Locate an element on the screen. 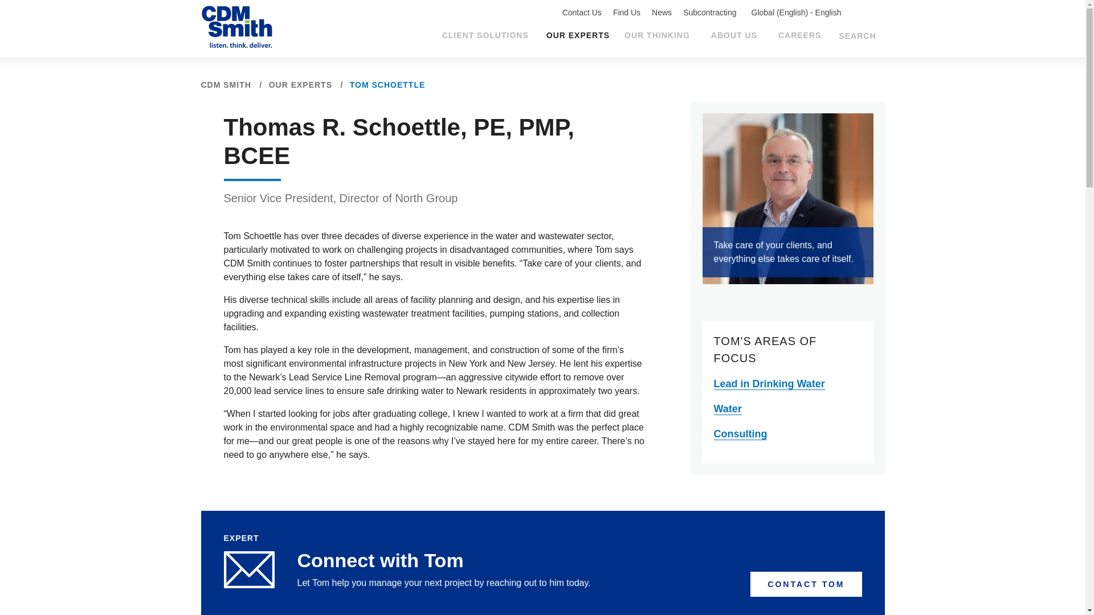 This screenshot has height=615, width=1094. Toggle high contrast mode is located at coordinates (867, 15).